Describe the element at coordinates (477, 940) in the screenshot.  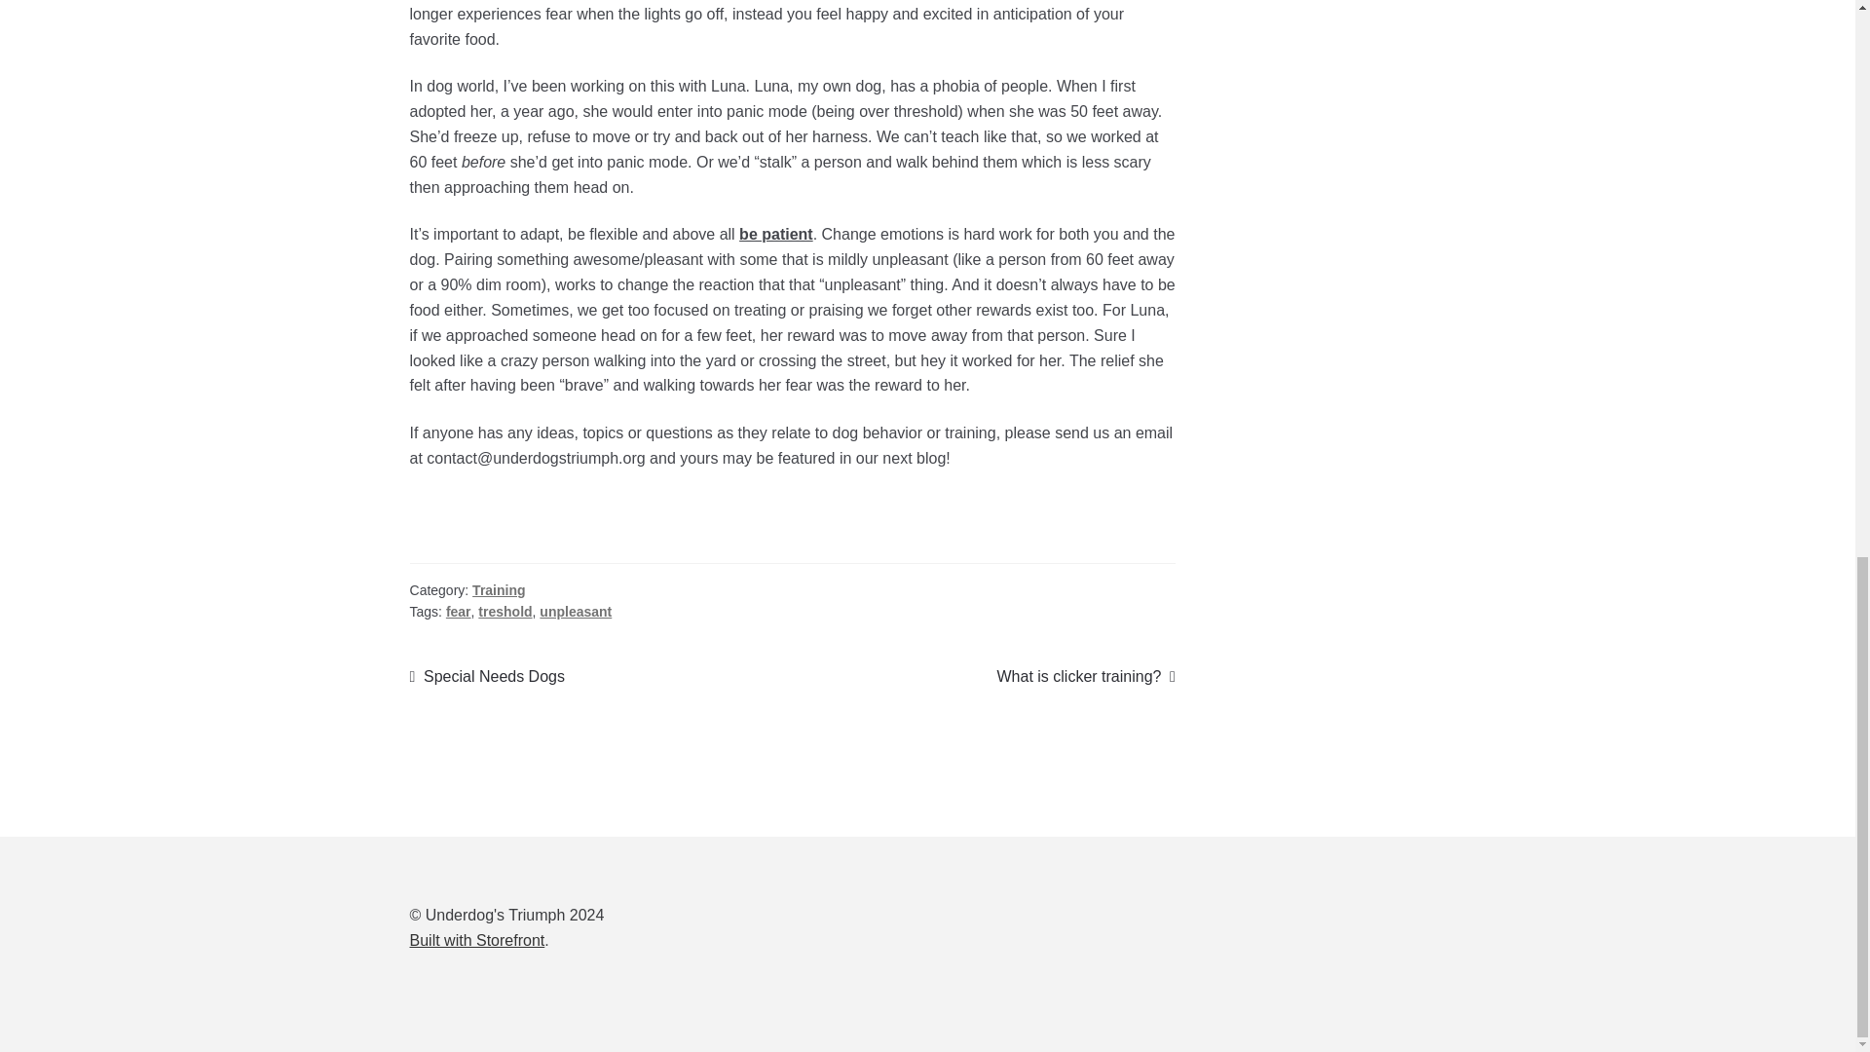
I see `Training` at that location.